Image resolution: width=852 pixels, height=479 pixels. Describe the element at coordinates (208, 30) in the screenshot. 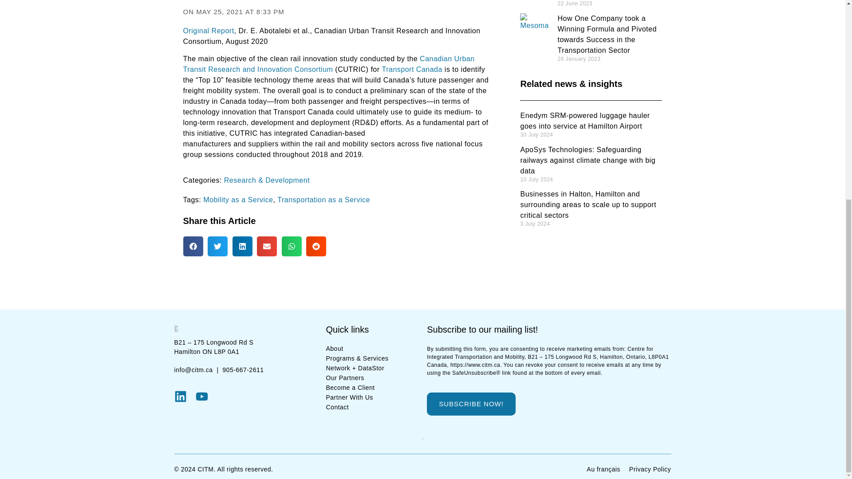

I see `Original Report` at that location.